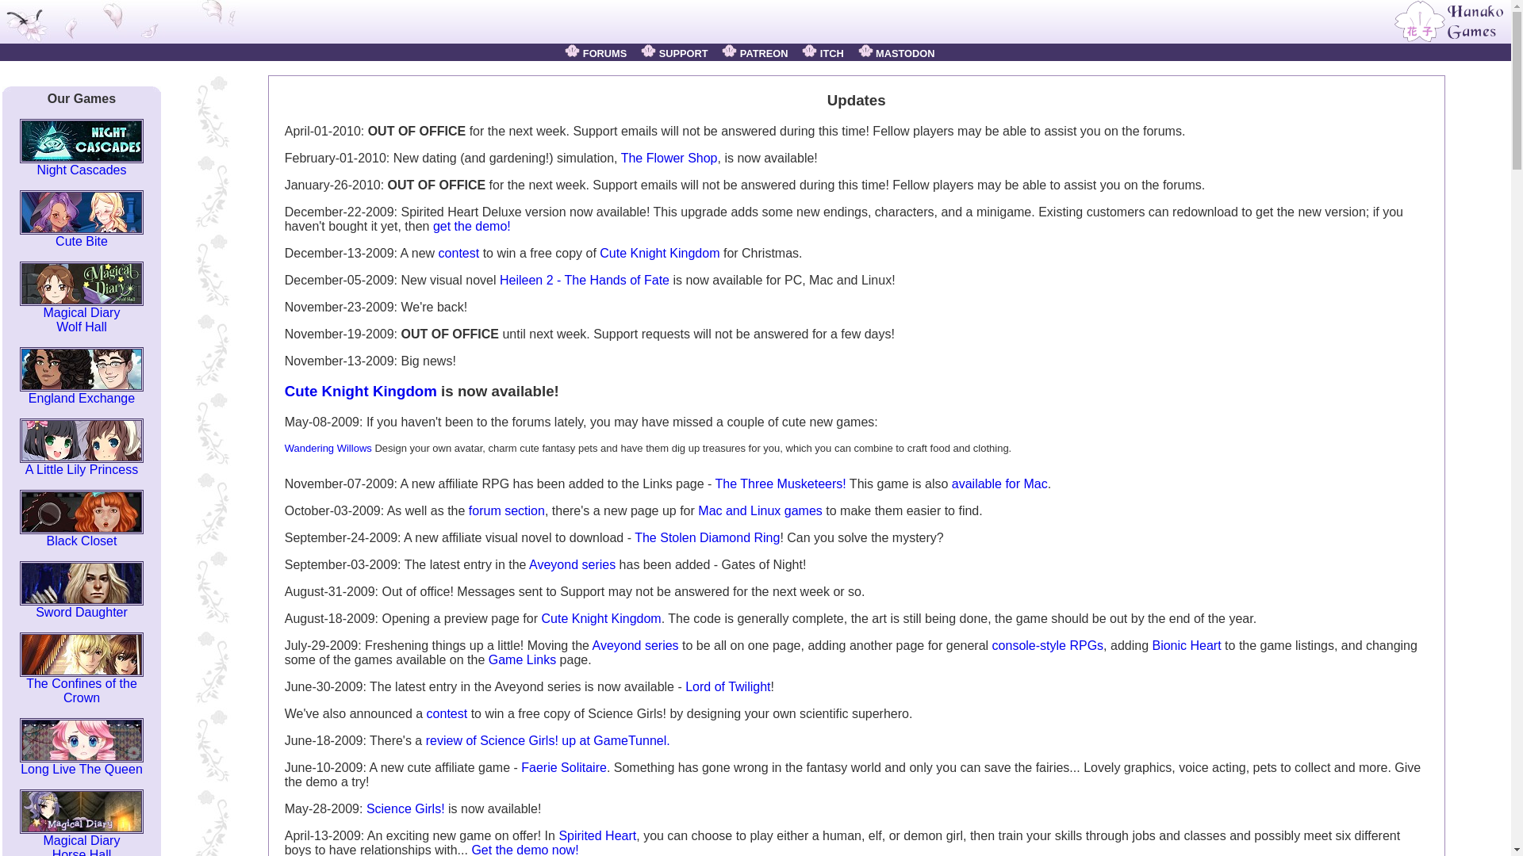 The height and width of the screenshot is (856, 1523). What do you see at coordinates (447, 713) in the screenshot?
I see `forum section` at bounding box center [447, 713].